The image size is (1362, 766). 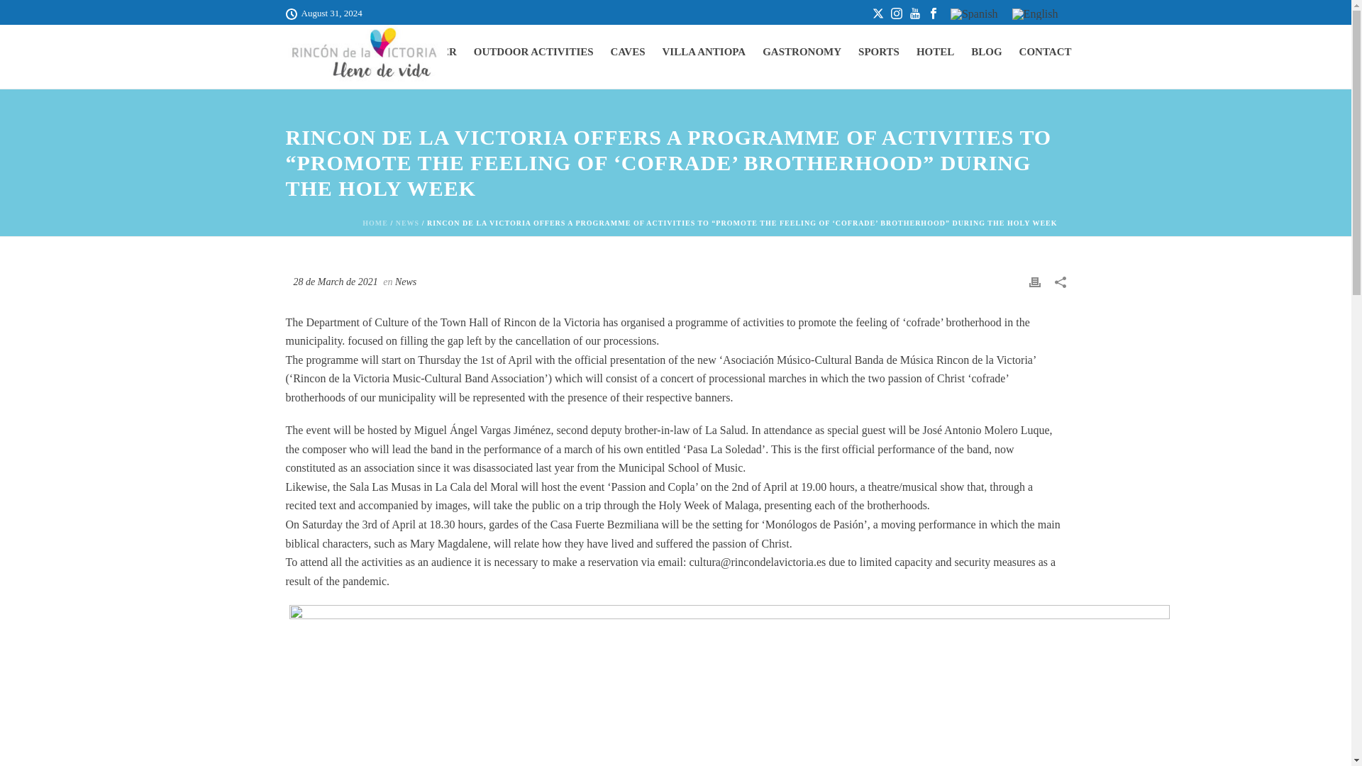 What do you see at coordinates (704, 51) in the screenshot?
I see `VILLA ANTIOPA` at bounding box center [704, 51].